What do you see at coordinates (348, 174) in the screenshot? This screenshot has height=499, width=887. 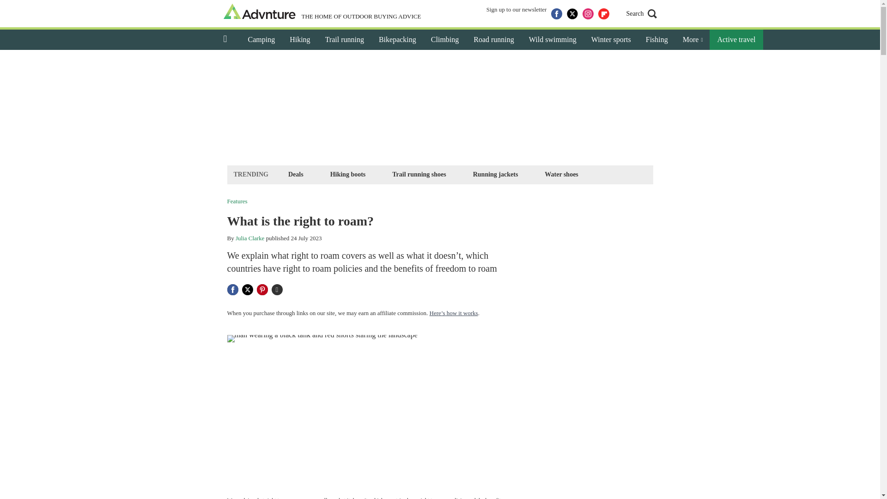 I see `Hiking boots` at bounding box center [348, 174].